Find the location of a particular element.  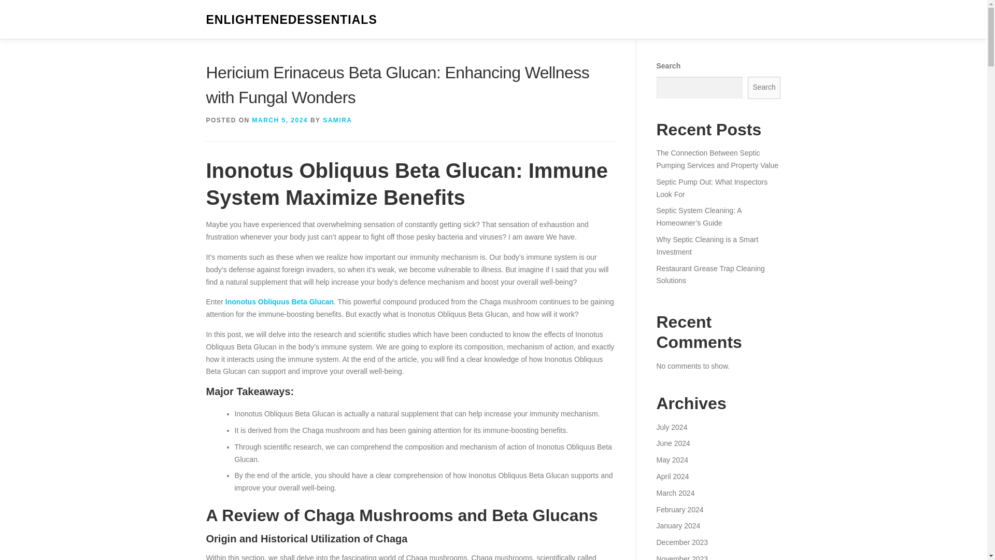

Why Septic Cleaning is a Smart Investment is located at coordinates (707, 245).